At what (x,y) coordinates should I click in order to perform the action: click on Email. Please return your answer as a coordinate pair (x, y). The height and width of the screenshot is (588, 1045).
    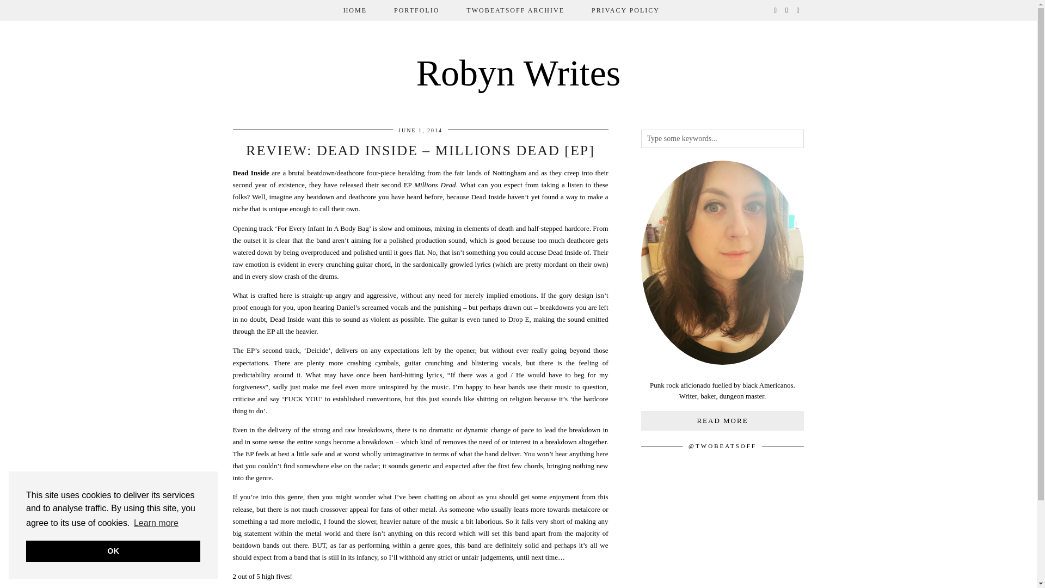
    Looking at the image, I should click on (798, 10).